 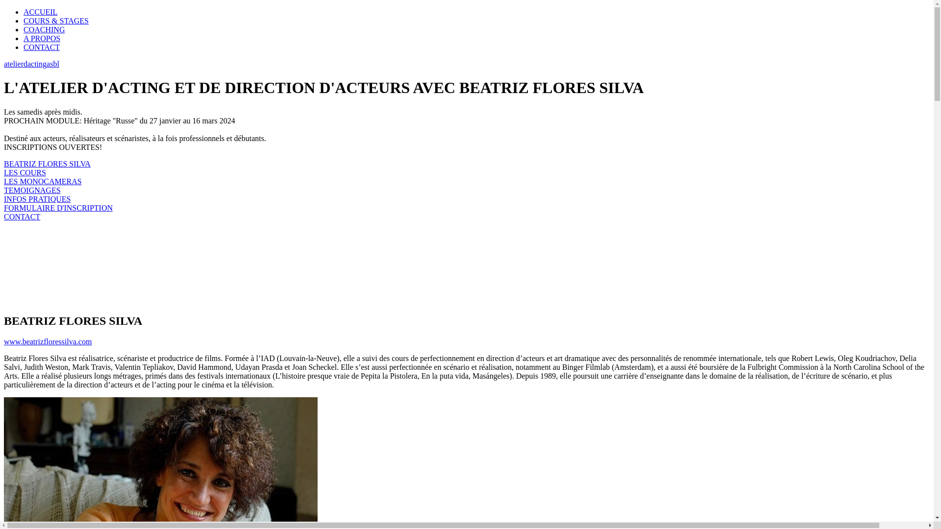 What do you see at coordinates (25, 172) in the screenshot?
I see `LES COURS` at bounding box center [25, 172].